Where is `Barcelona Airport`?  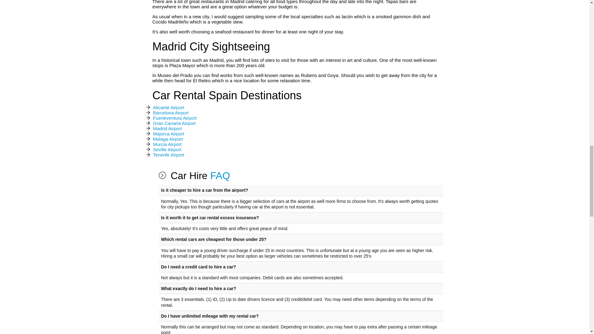 Barcelona Airport is located at coordinates (170, 113).